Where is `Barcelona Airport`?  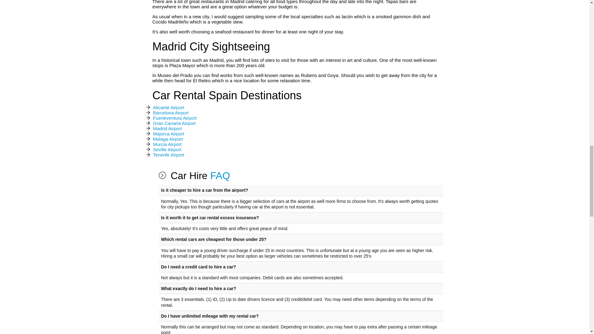 Barcelona Airport is located at coordinates (170, 113).